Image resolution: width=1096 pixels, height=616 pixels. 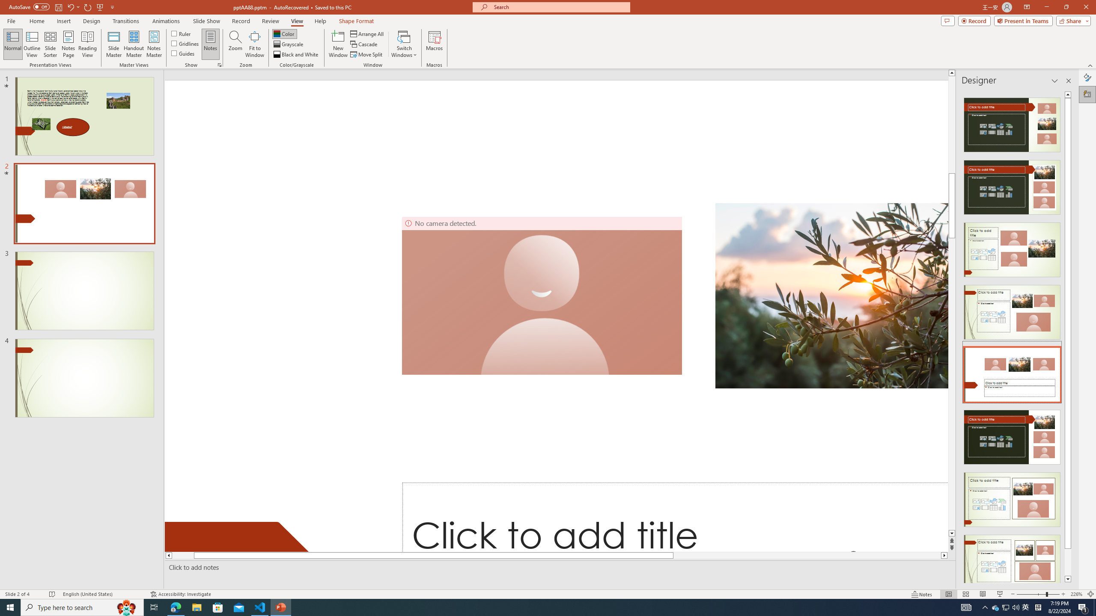 What do you see at coordinates (220, 65) in the screenshot?
I see `Grid Settings...` at bounding box center [220, 65].